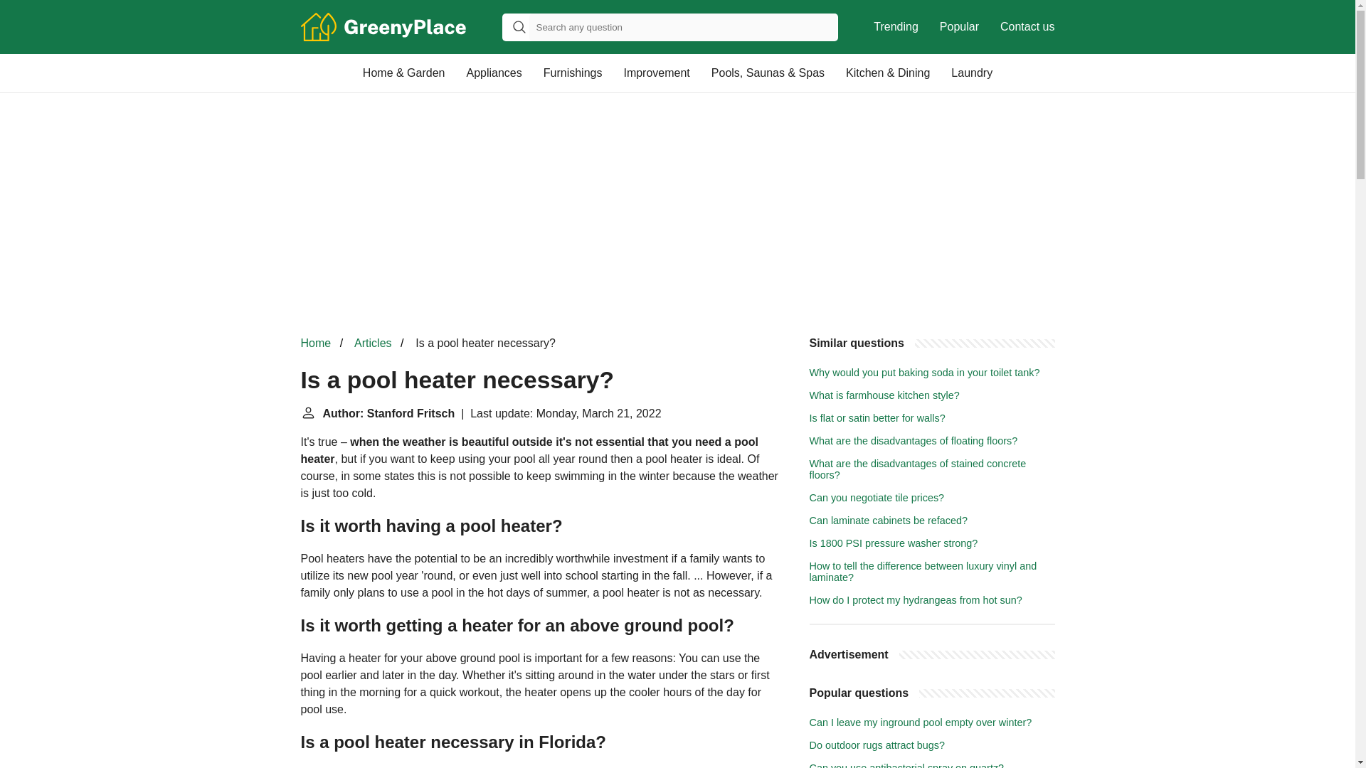 This screenshot has height=768, width=1366. Describe the element at coordinates (916, 600) in the screenshot. I see `How do I protect my hydrangeas from hot sun?` at that location.